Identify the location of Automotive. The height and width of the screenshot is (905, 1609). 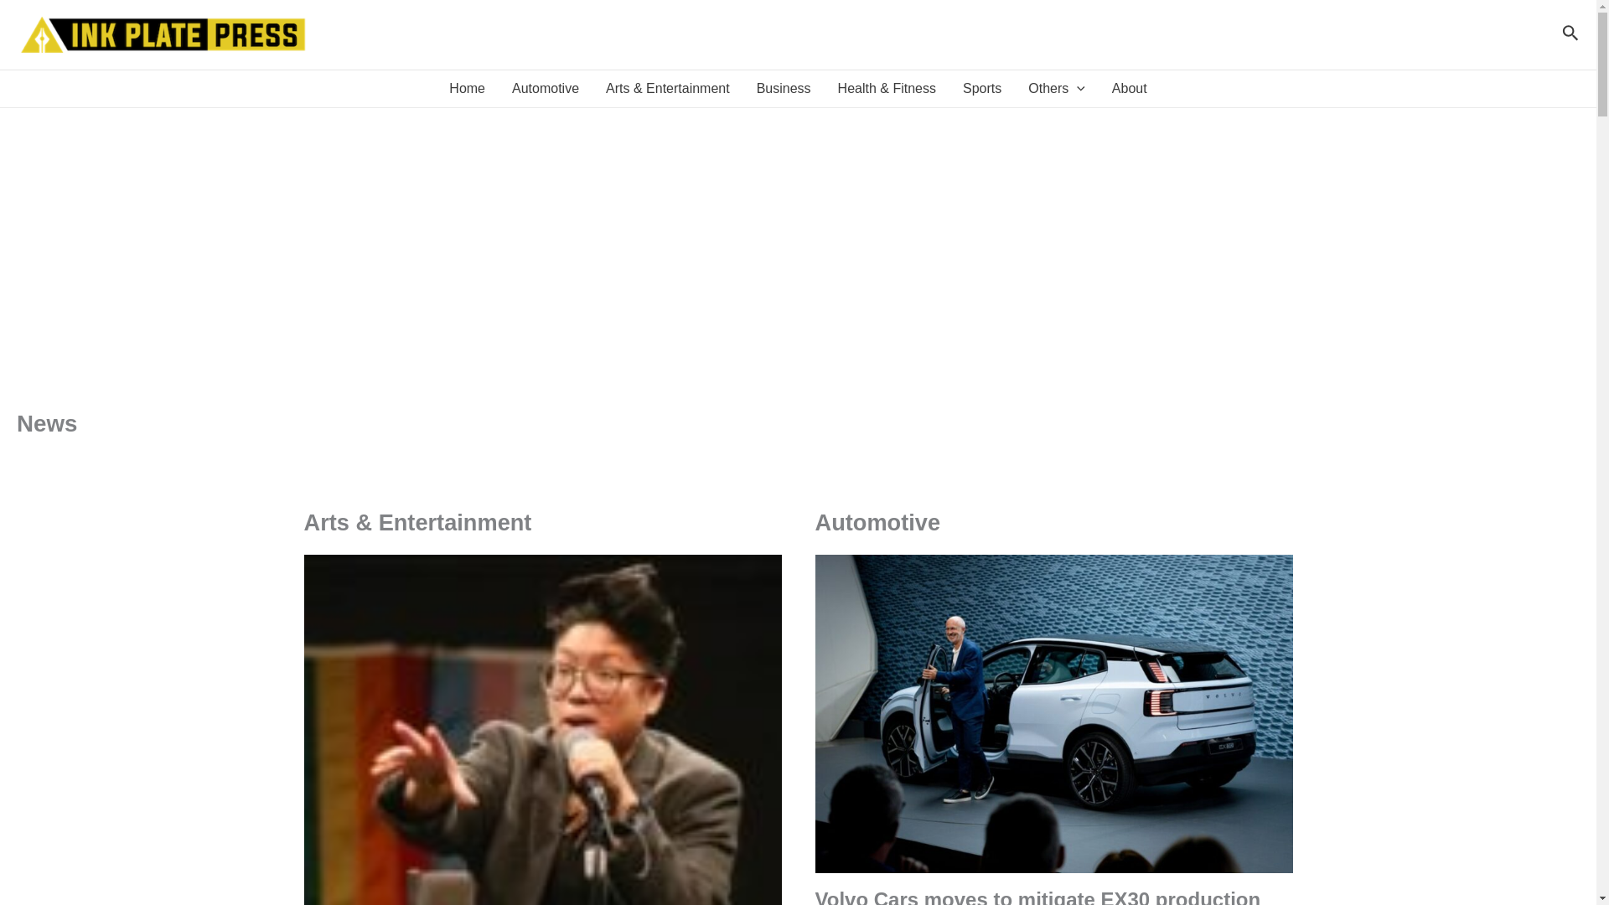
(545, 89).